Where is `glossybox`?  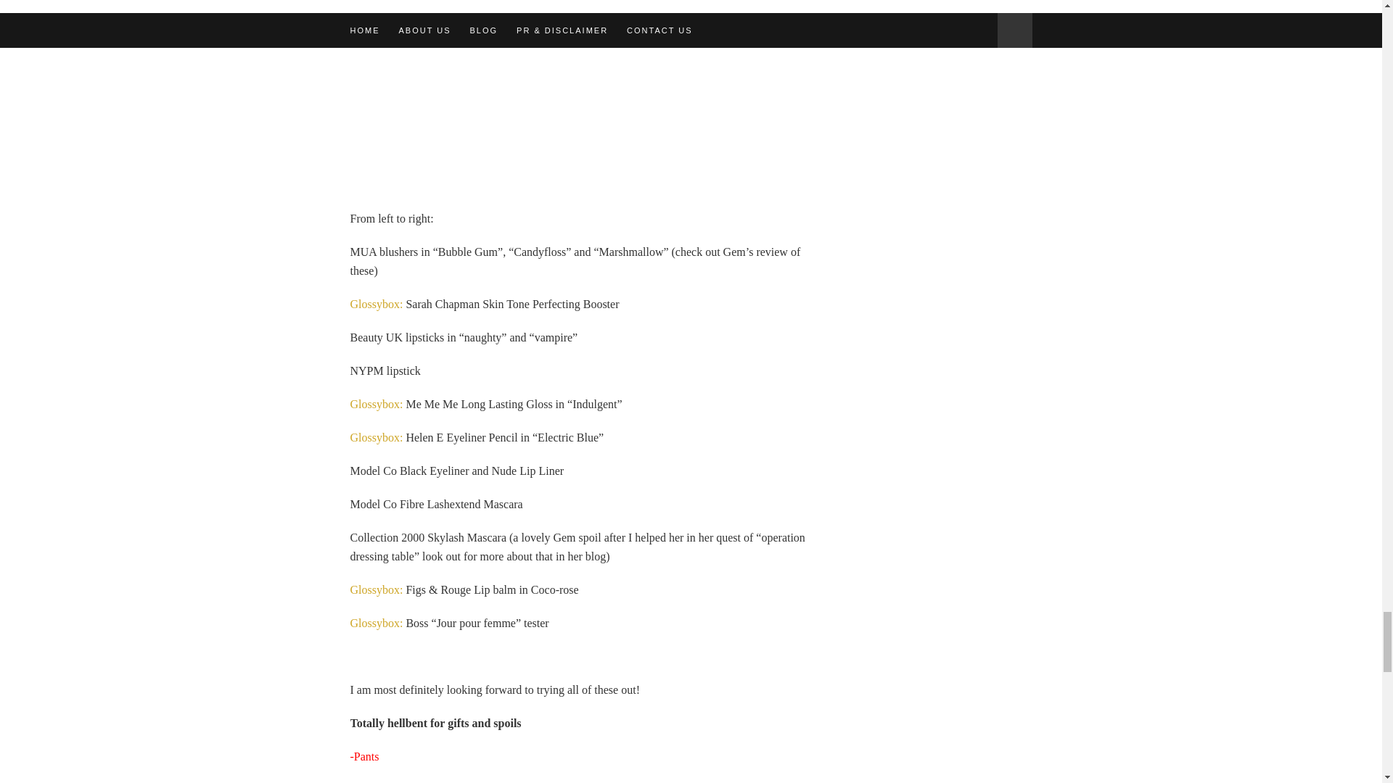 glossybox is located at coordinates (376, 438).